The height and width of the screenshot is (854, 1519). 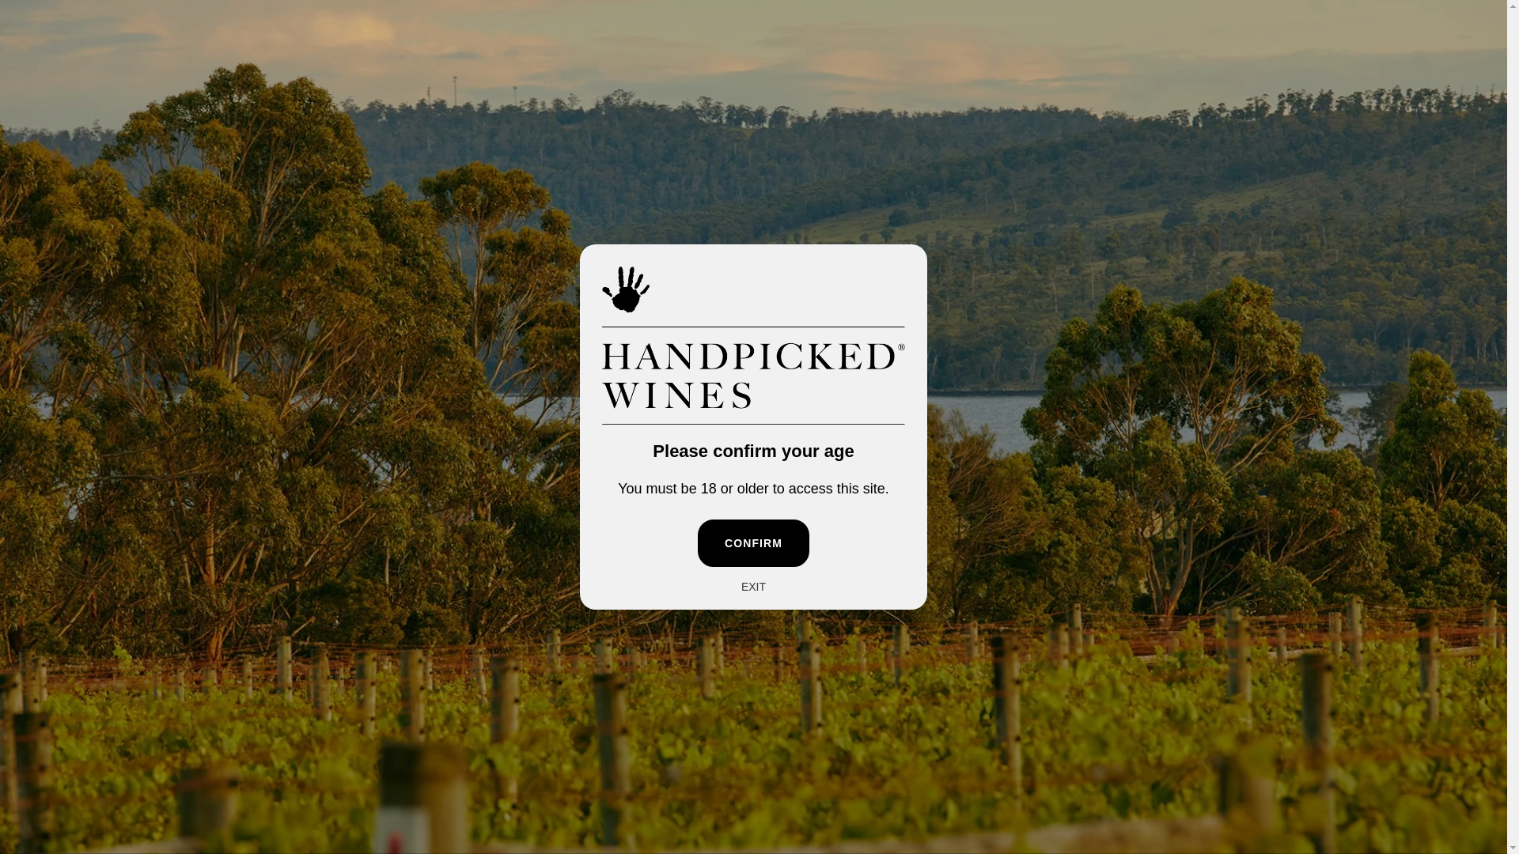 What do you see at coordinates (188, 81) in the screenshot?
I see `Visit` at bounding box center [188, 81].